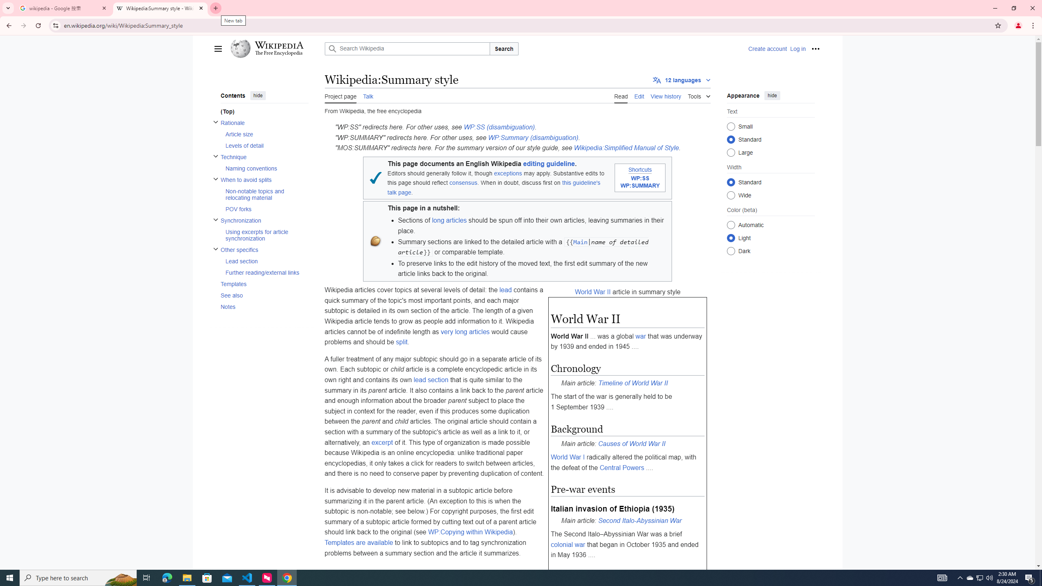 This screenshot has height=586, width=1042. Describe the element at coordinates (767, 49) in the screenshot. I see `Create account` at that location.